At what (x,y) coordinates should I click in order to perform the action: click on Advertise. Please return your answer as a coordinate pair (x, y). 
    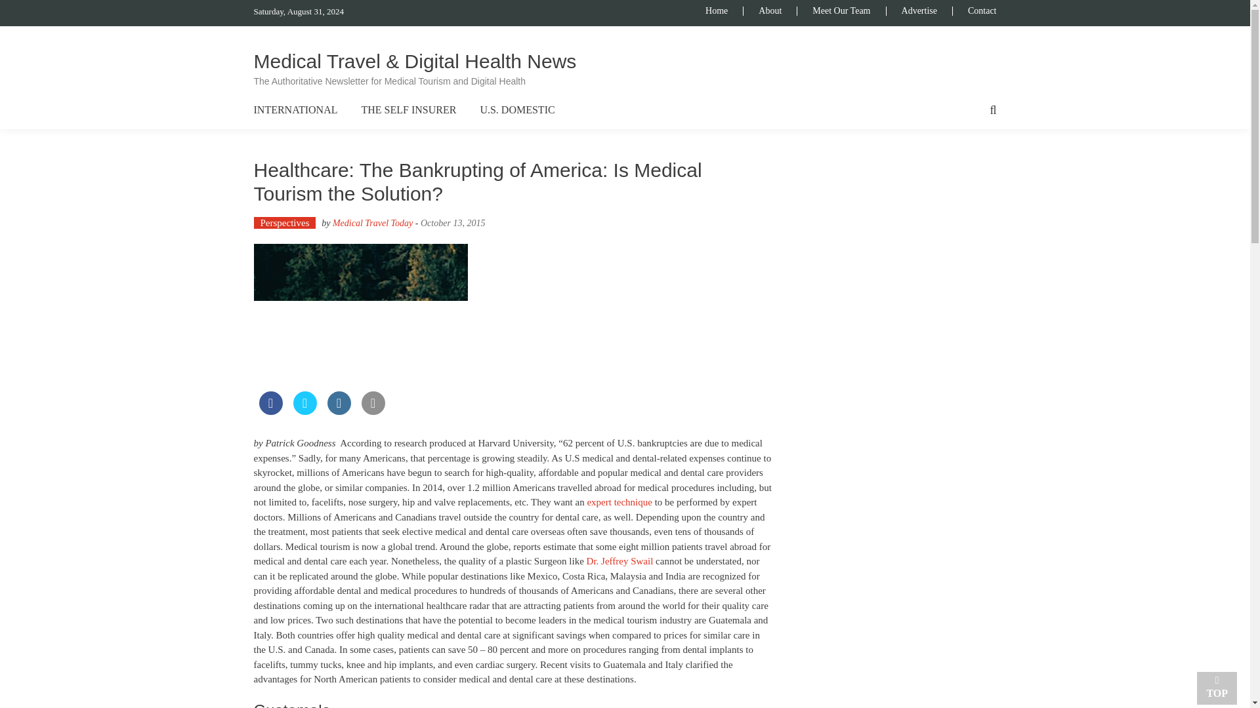
    Looking at the image, I should click on (919, 10).